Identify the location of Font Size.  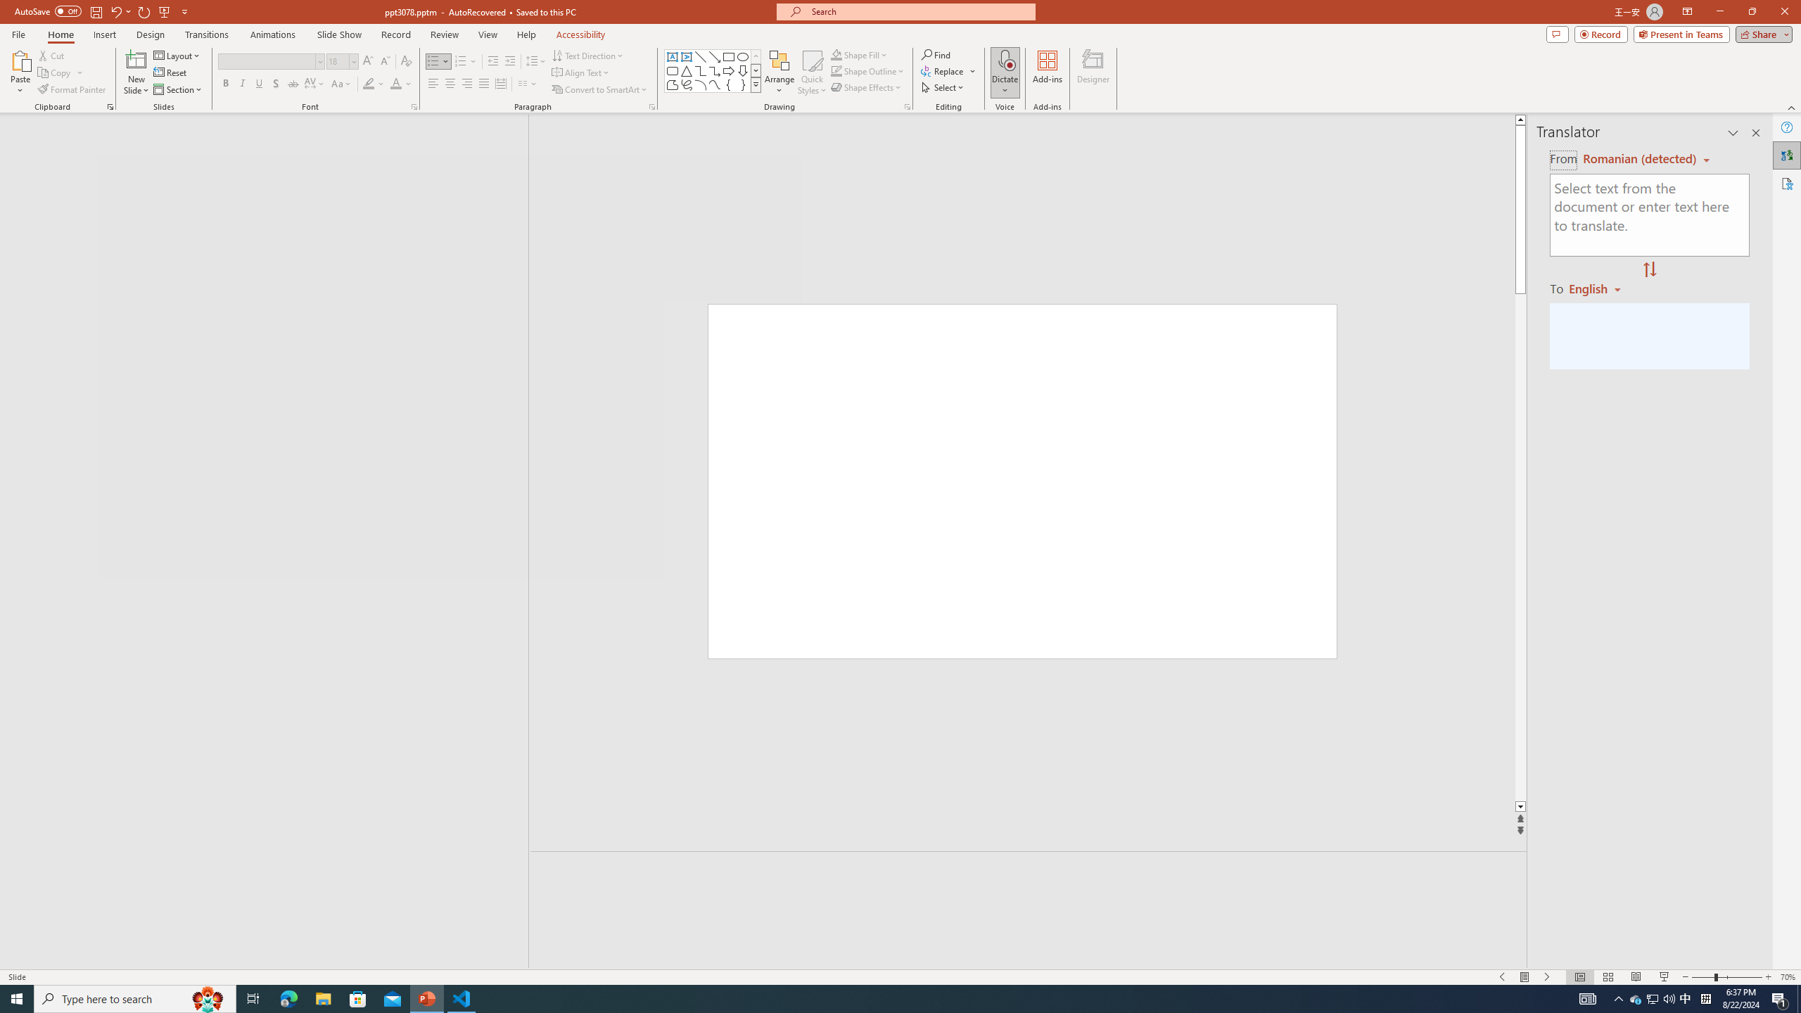
(338, 60).